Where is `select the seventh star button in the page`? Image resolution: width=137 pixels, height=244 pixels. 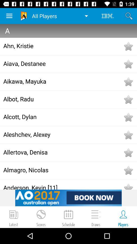
select the seventh star button in the page is located at coordinates (128, 152).